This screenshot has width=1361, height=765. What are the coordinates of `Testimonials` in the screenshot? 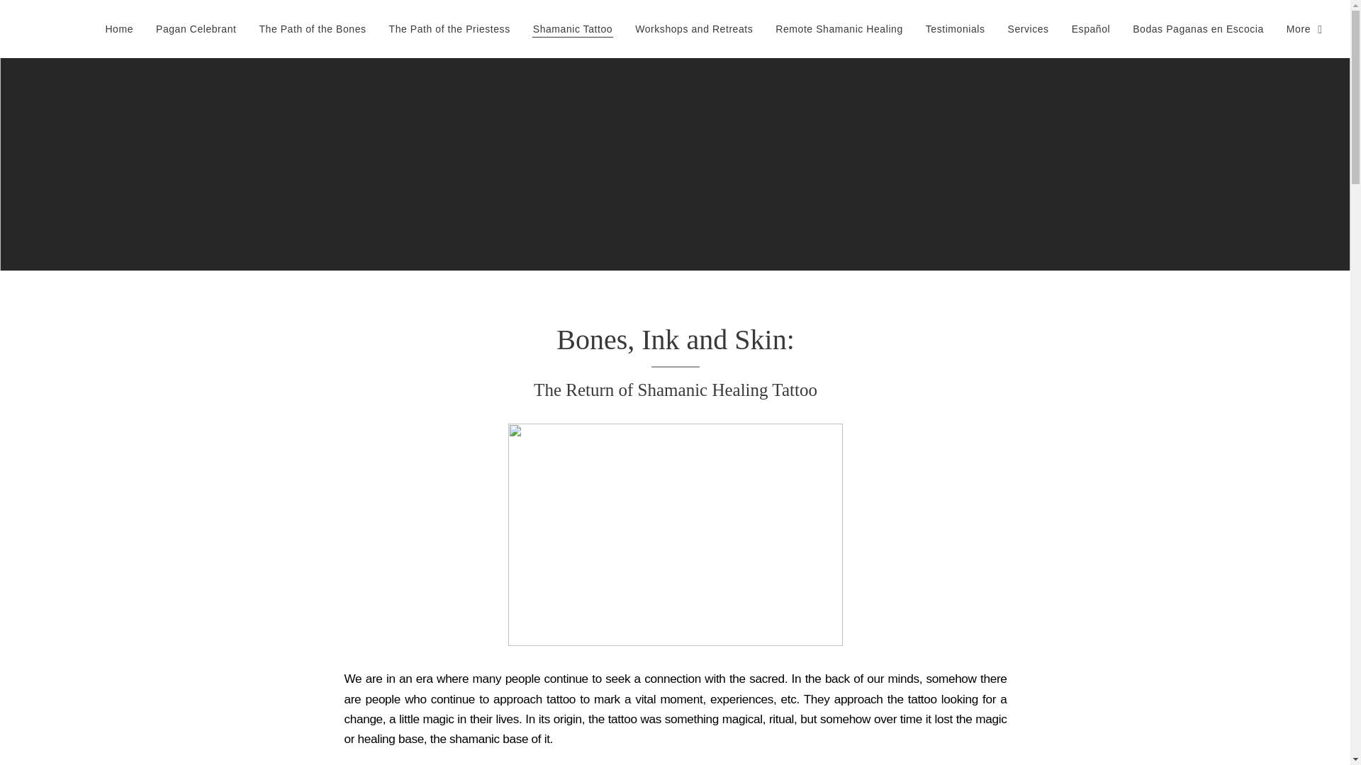 It's located at (956, 28).